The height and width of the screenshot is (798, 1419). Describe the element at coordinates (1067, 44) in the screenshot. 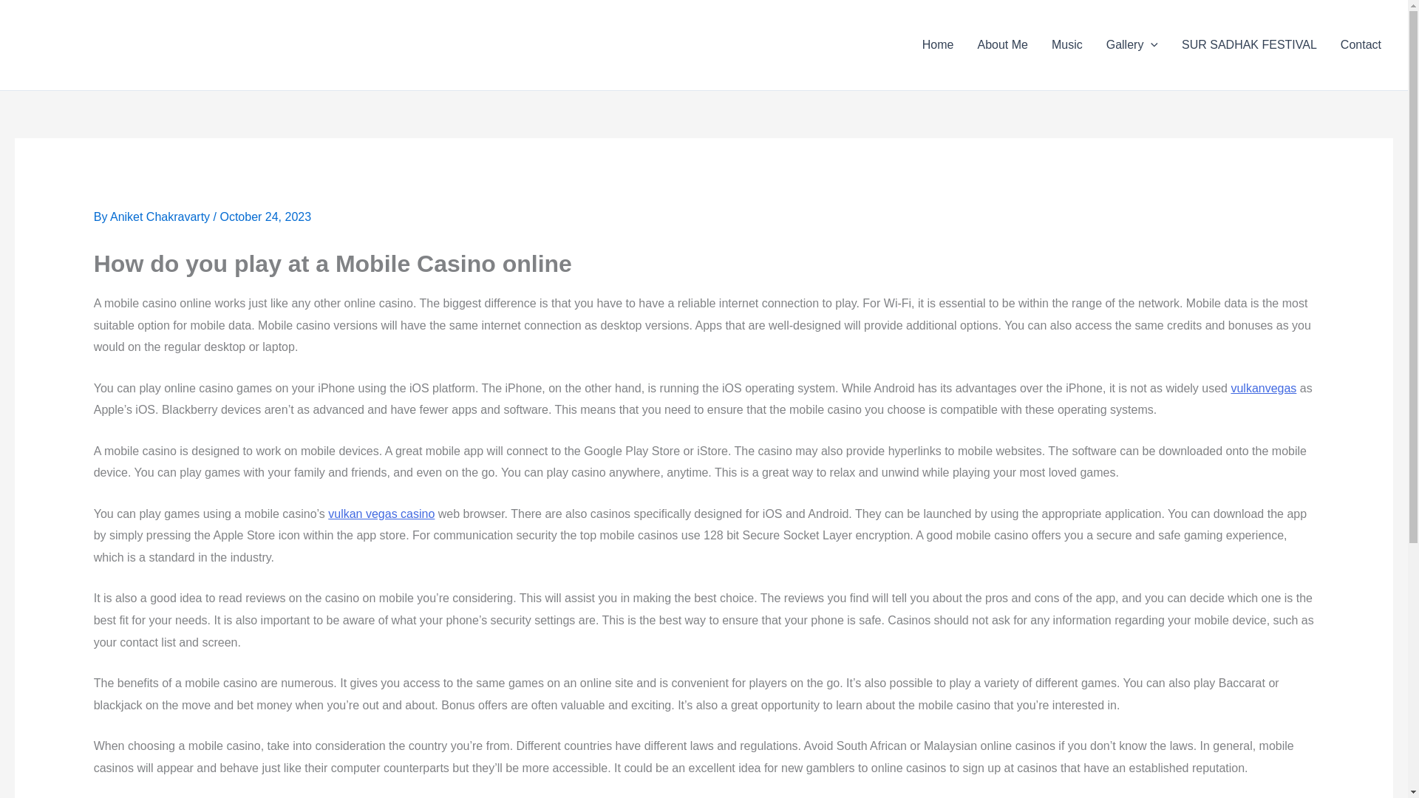

I see `Music` at that location.